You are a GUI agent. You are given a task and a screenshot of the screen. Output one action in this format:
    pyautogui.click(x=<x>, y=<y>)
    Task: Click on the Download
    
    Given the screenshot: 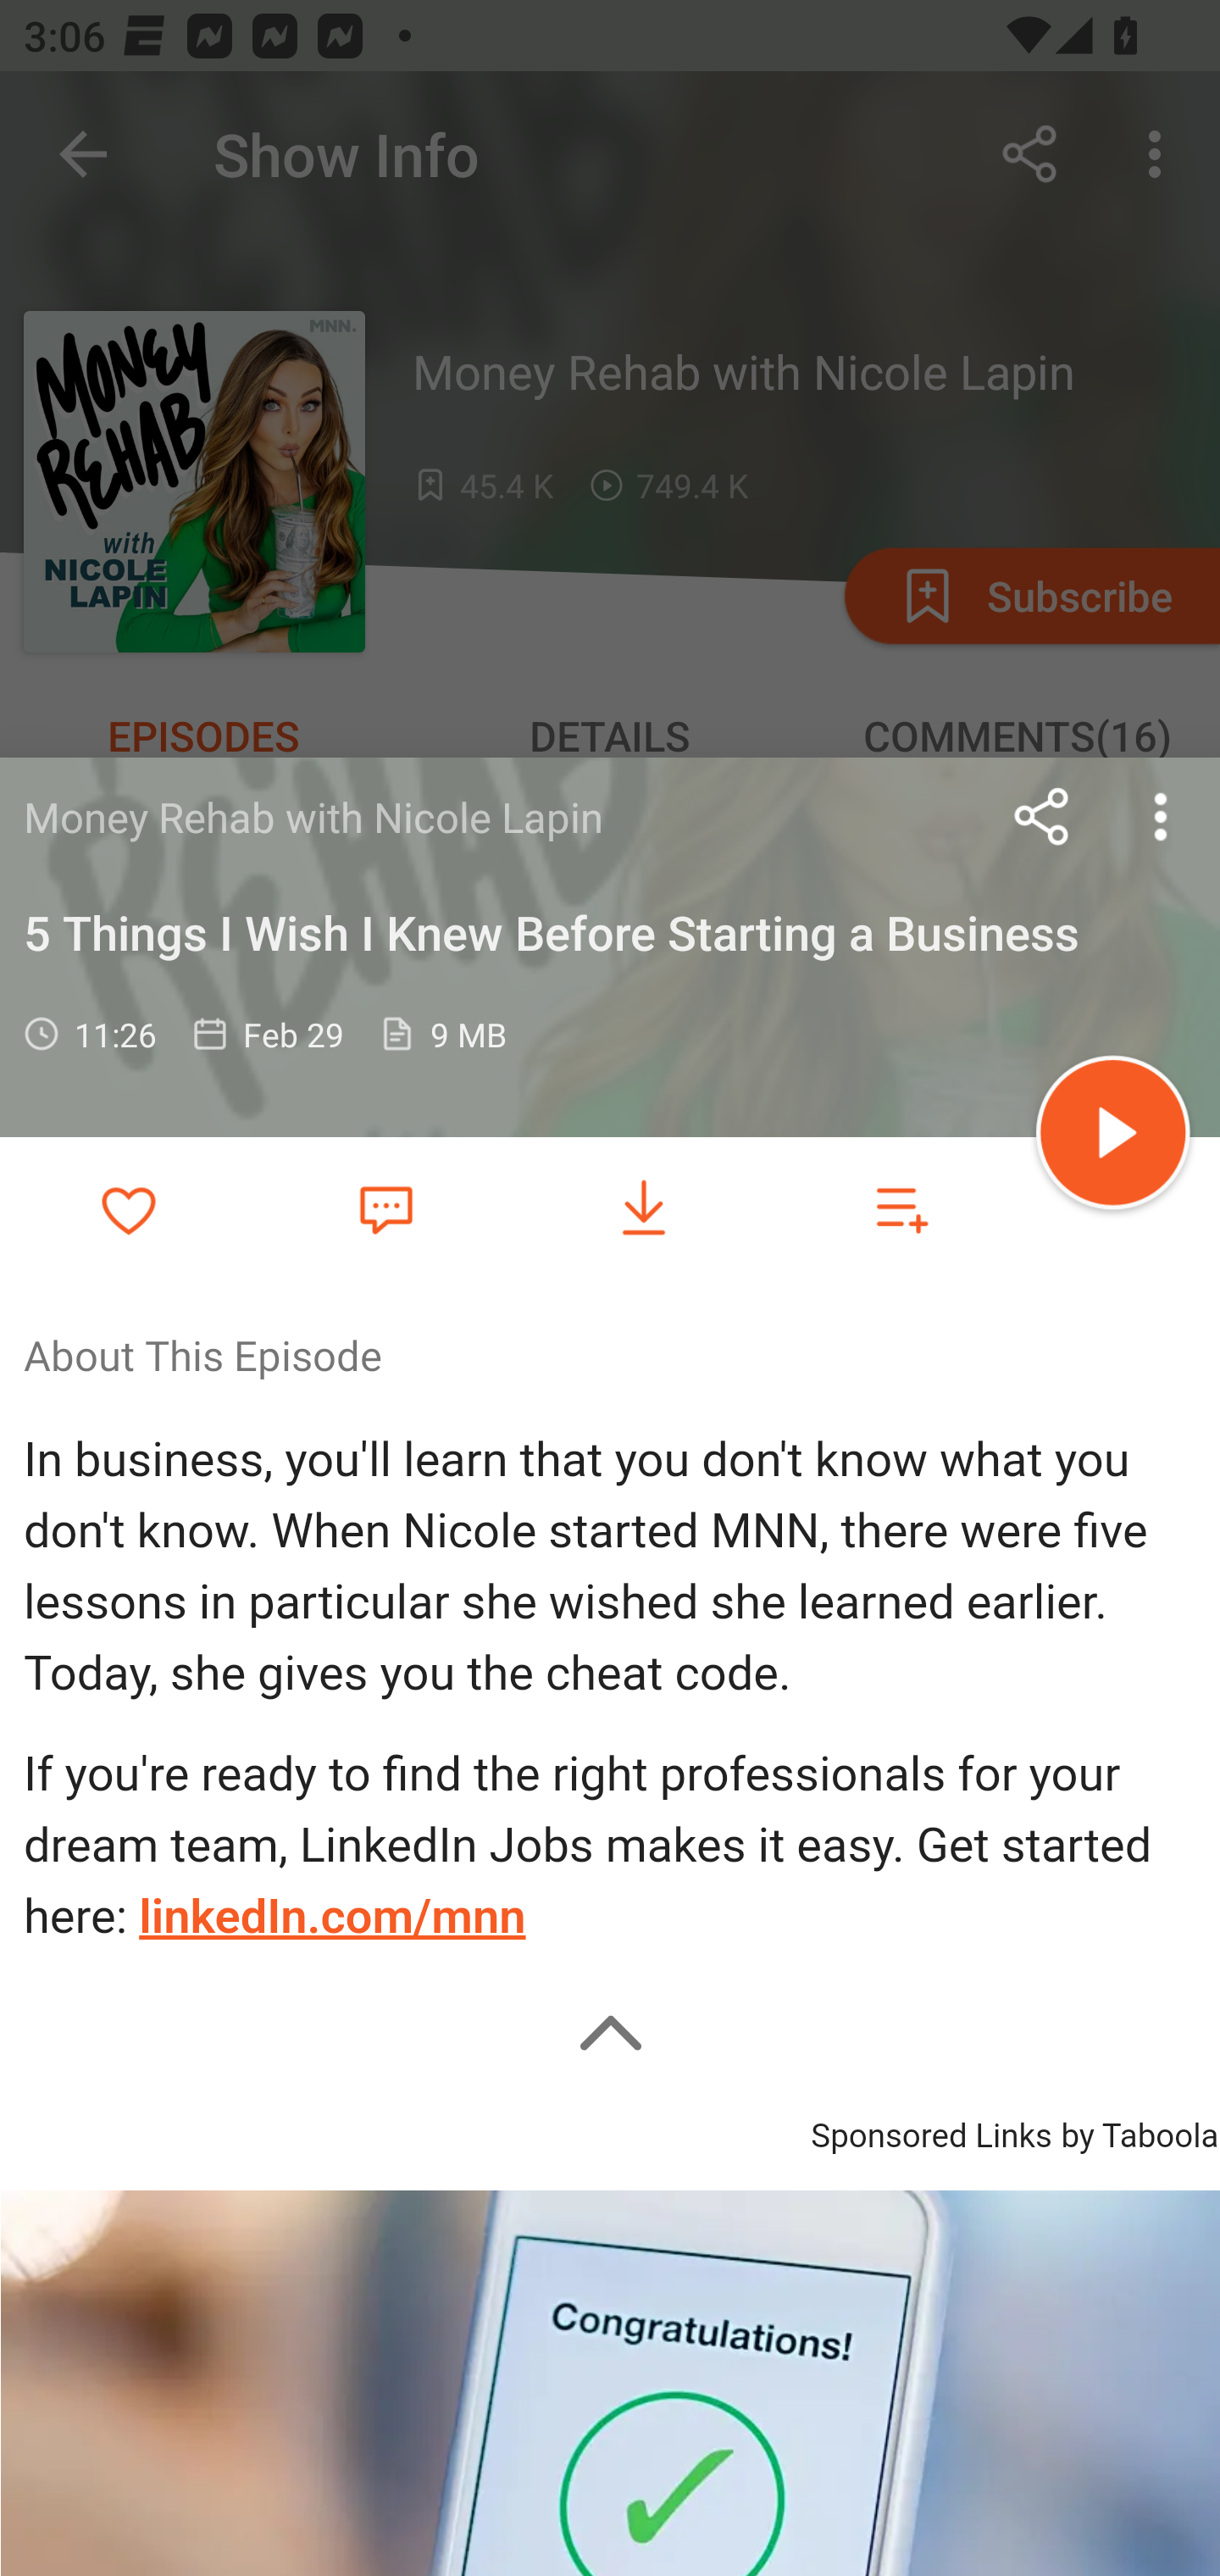 What is the action you would take?
    pyautogui.click(x=644, y=1208)
    